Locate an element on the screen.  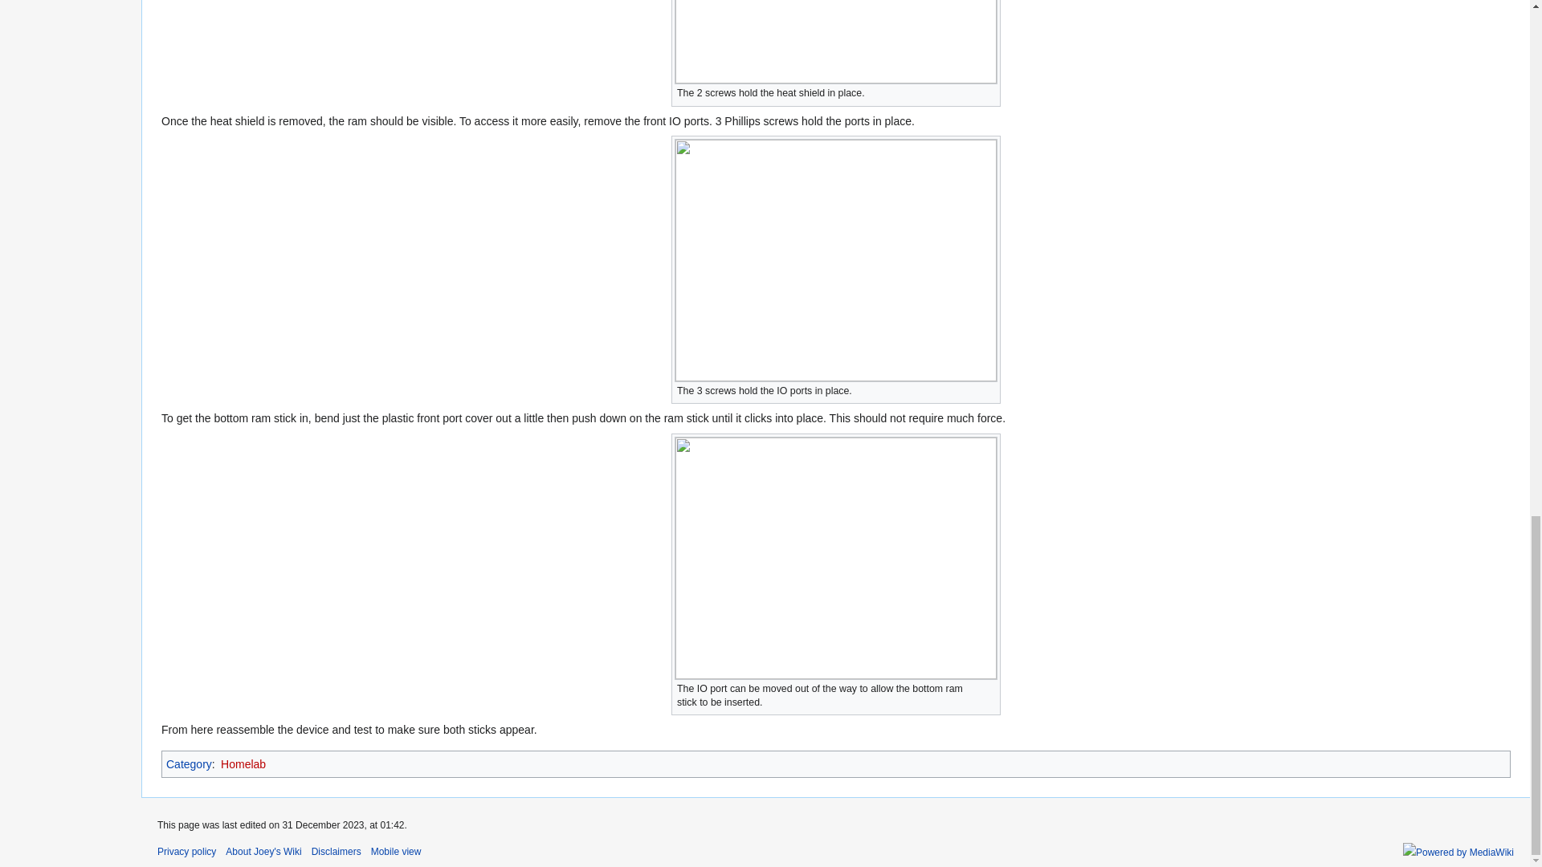
Privacy policy is located at coordinates (186, 852).